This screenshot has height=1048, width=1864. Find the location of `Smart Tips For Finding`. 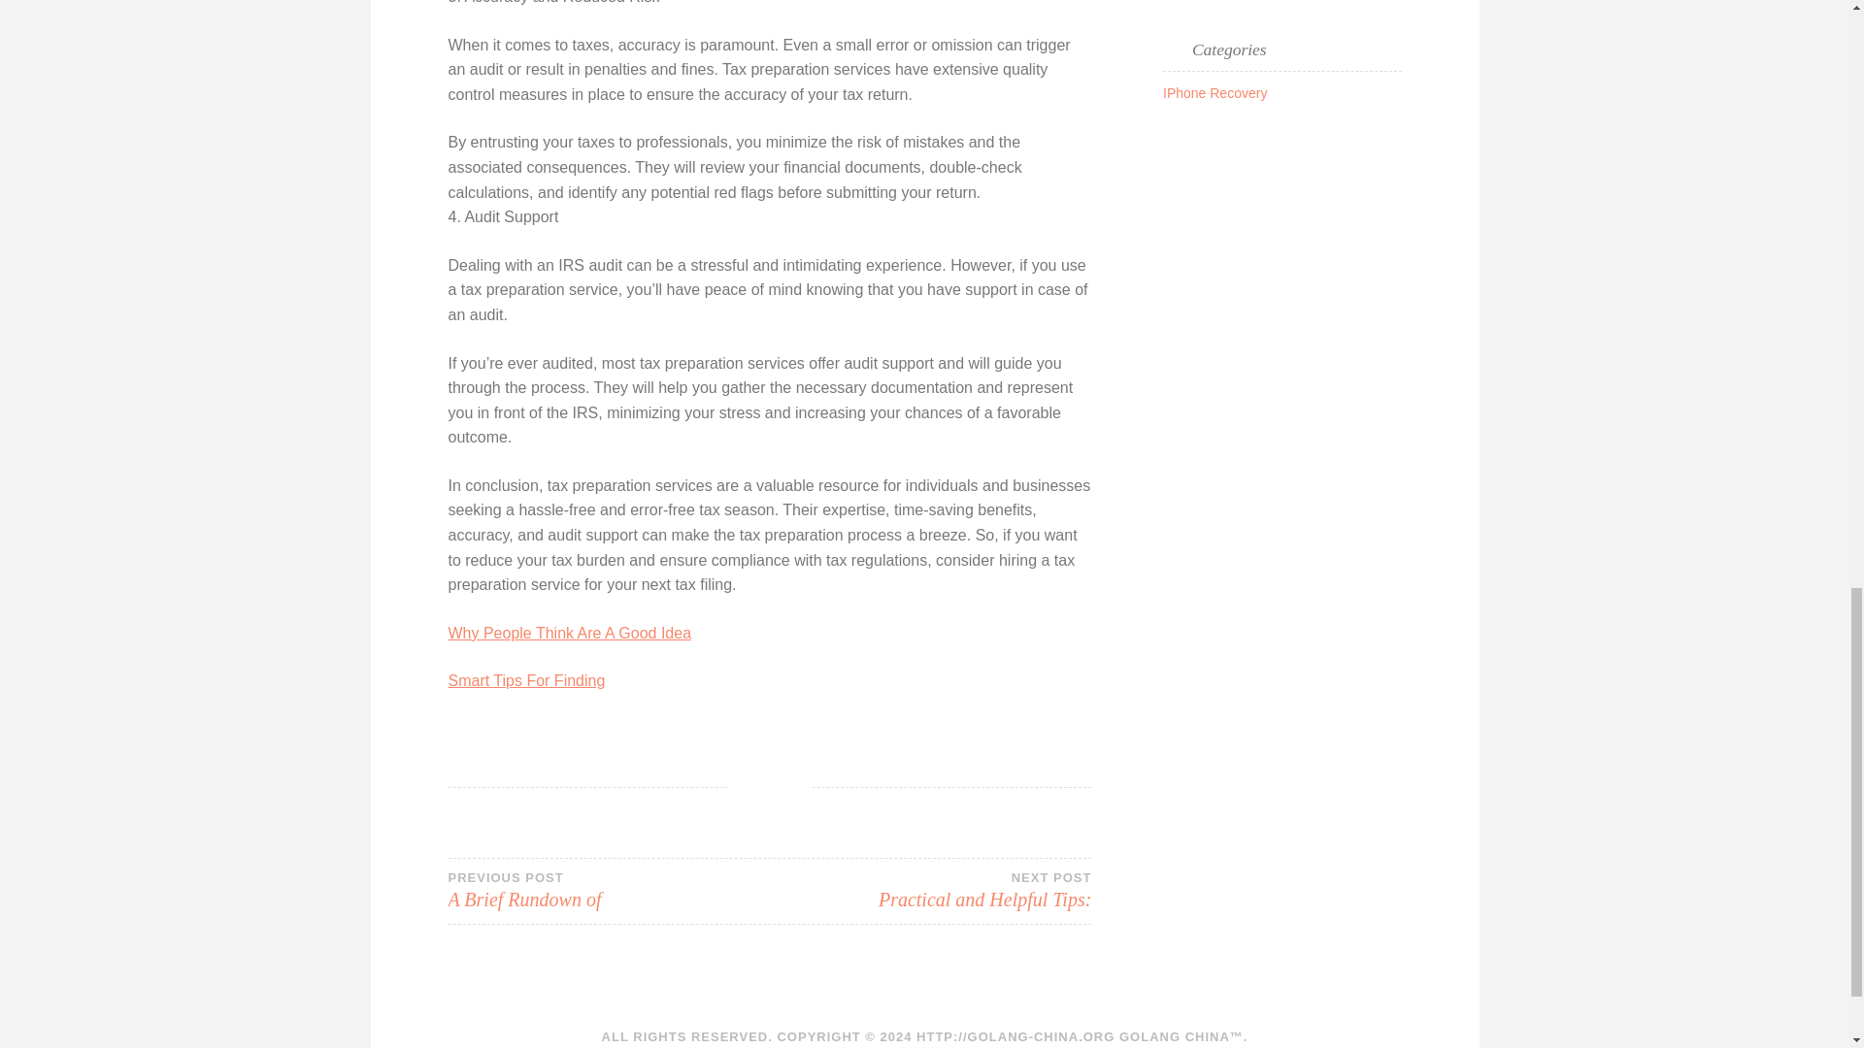

Smart Tips For Finding is located at coordinates (609, 891).